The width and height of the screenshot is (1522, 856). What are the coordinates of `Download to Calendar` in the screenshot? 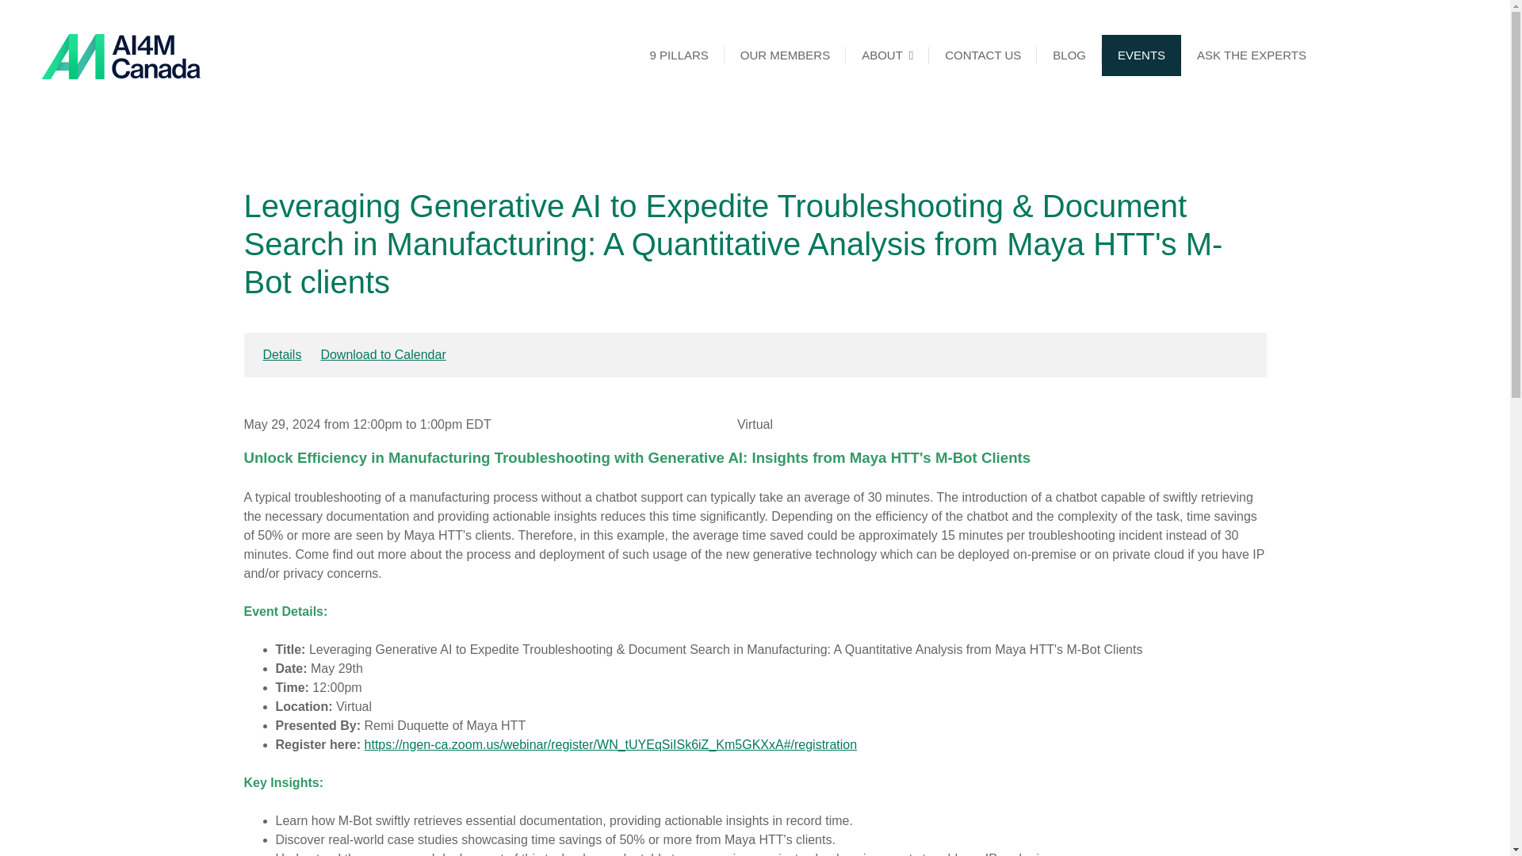 It's located at (382, 353).